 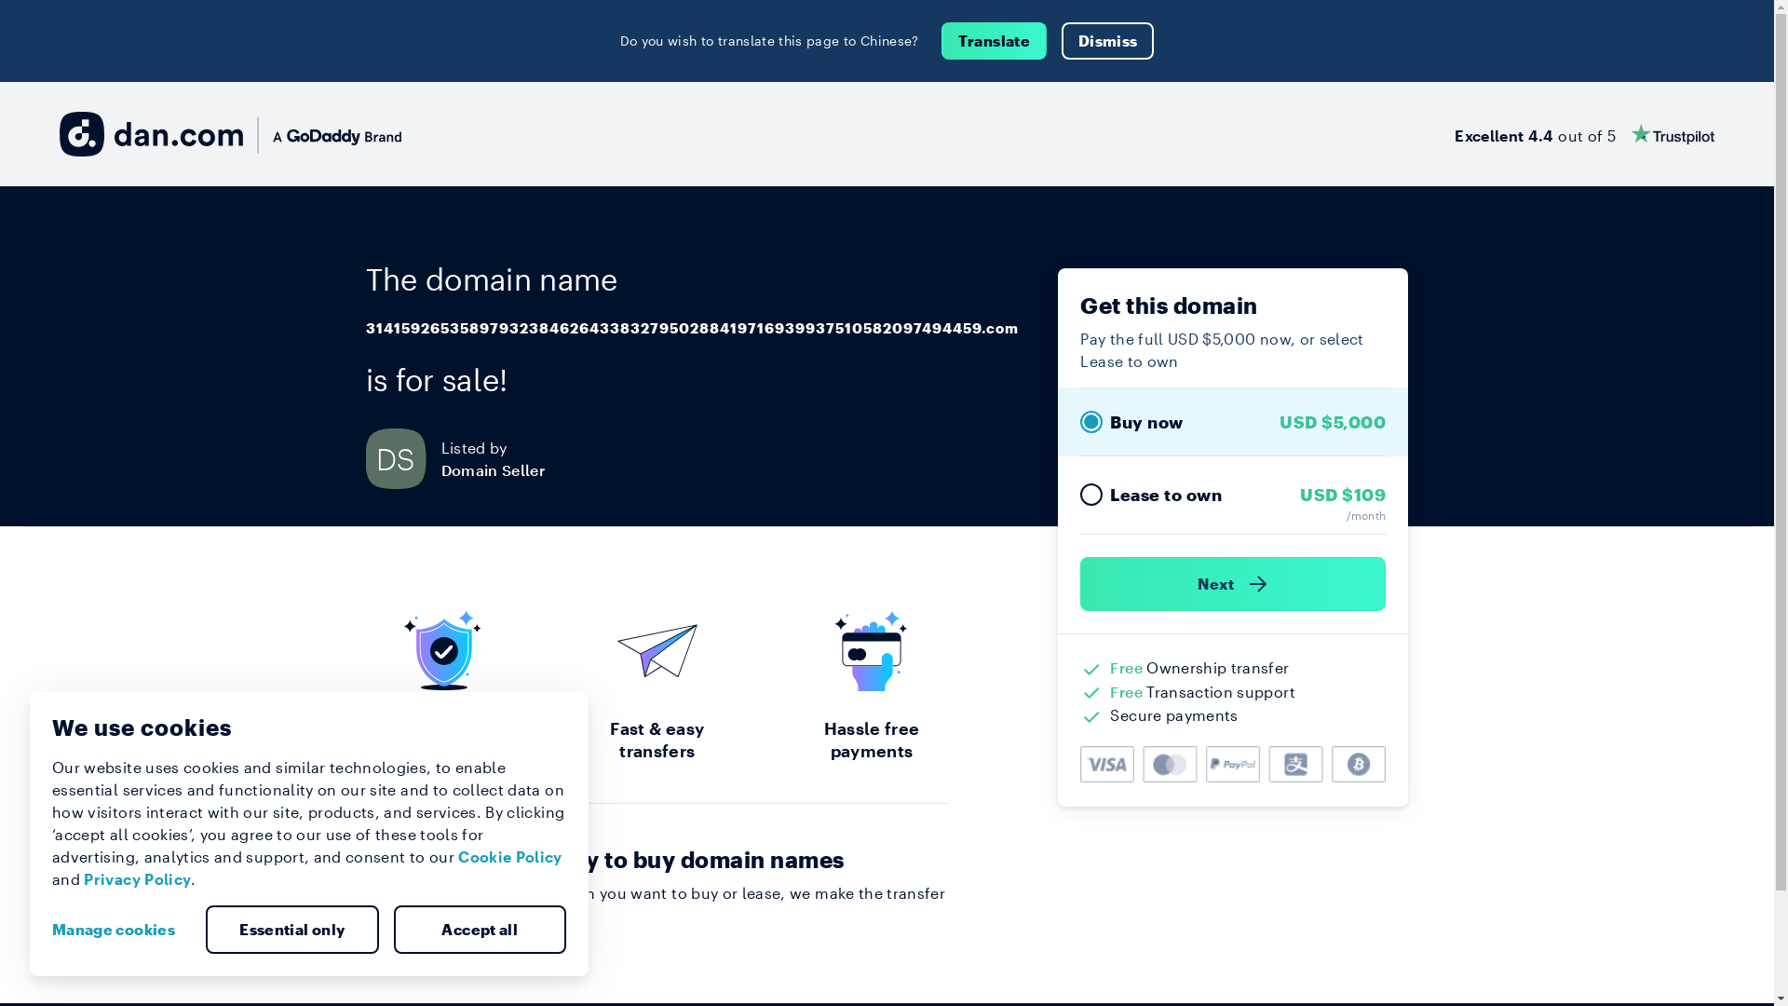 What do you see at coordinates (995, 41) in the screenshot?
I see `Translate` at bounding box center [995, 41].